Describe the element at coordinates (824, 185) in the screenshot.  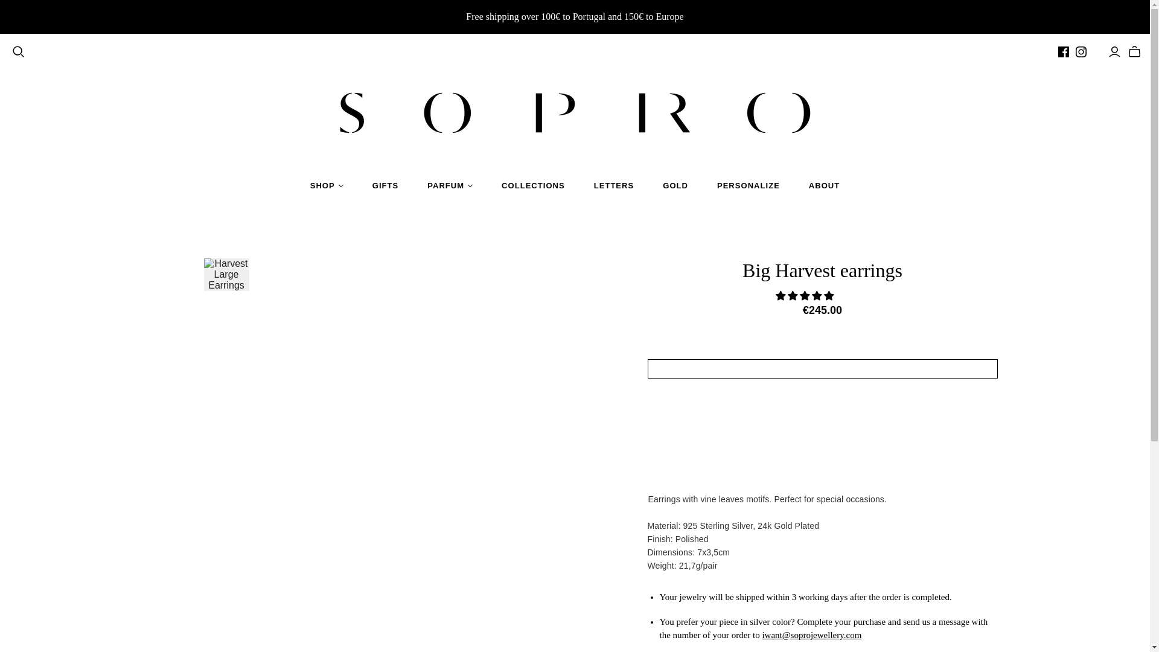
I see `ABOUT` at that location.